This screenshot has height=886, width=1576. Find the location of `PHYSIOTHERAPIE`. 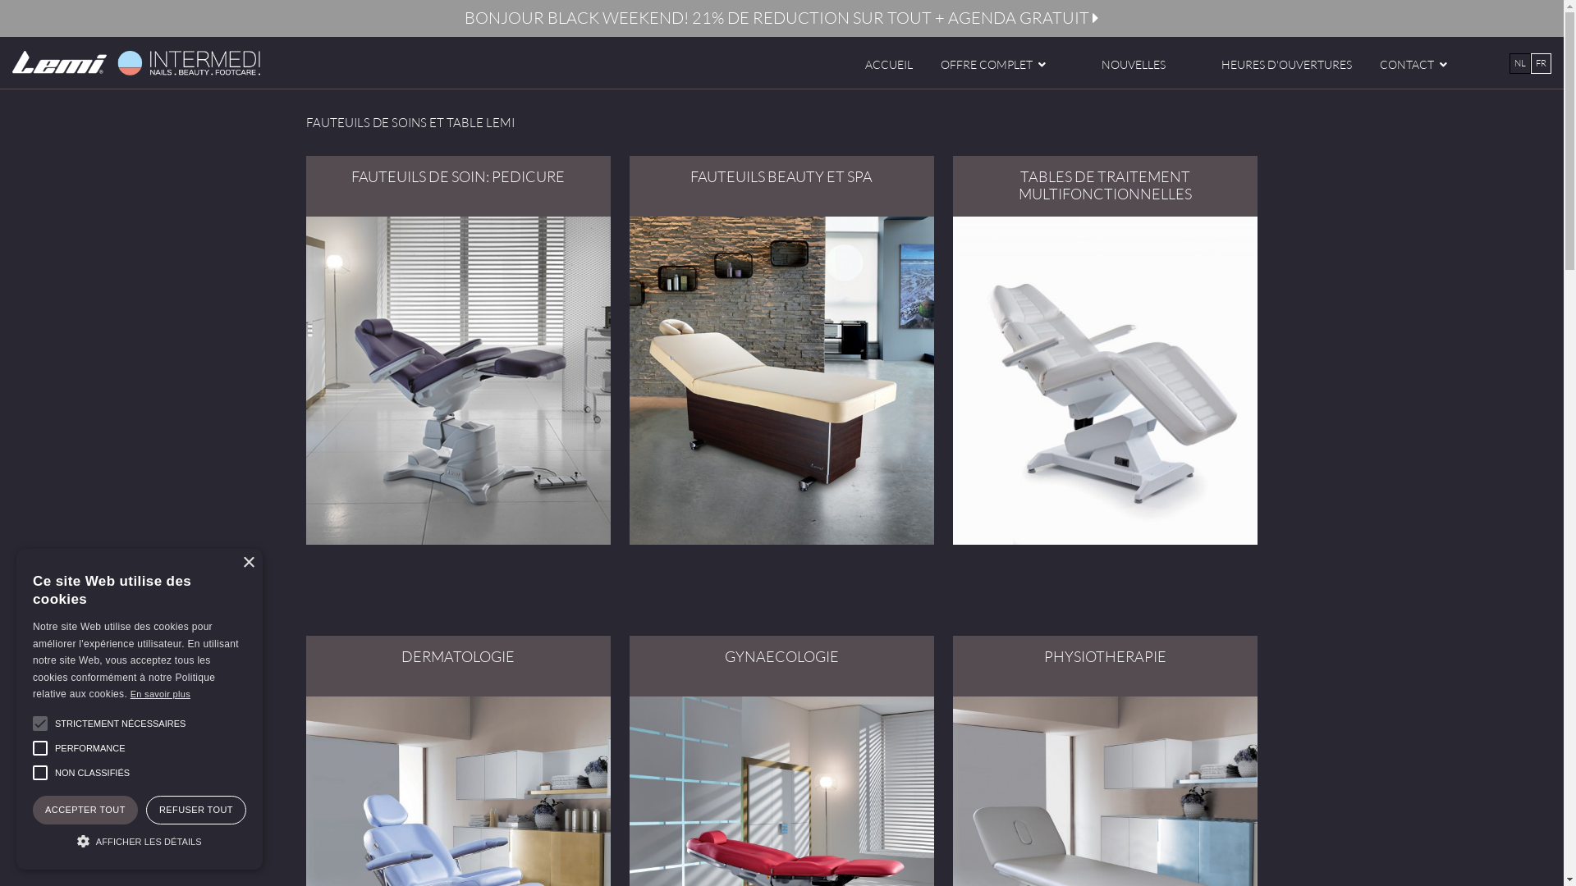

PHYSIOTHERAPIE is located at coordinates (1105, 666).